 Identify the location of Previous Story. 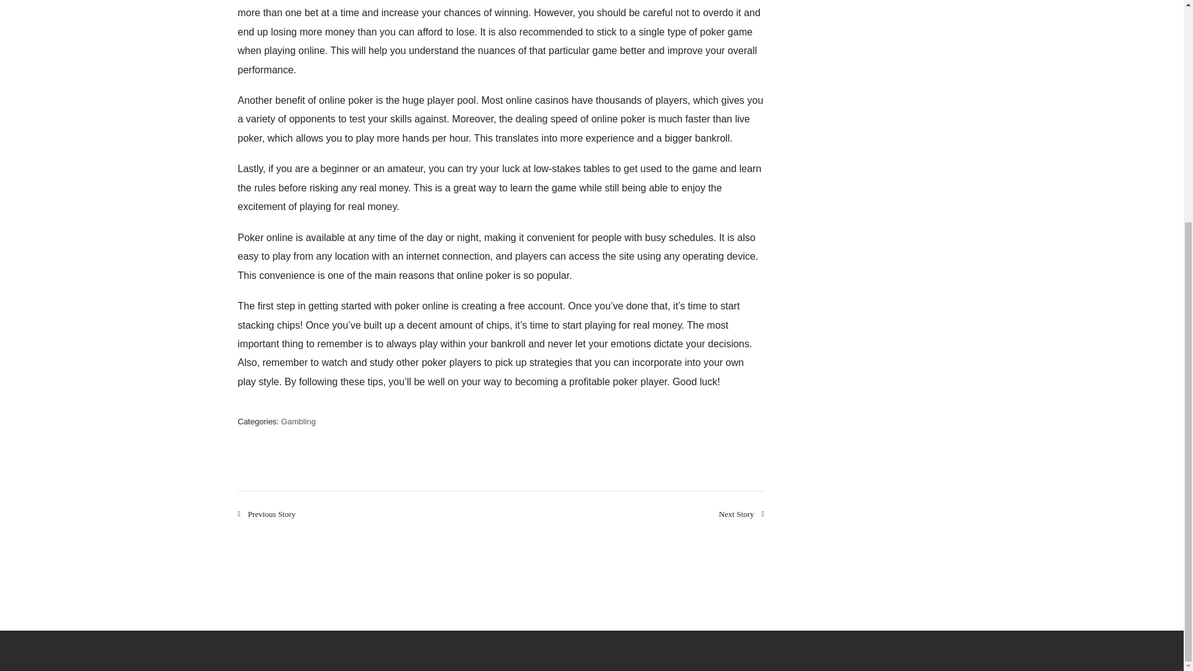
(266, 513).